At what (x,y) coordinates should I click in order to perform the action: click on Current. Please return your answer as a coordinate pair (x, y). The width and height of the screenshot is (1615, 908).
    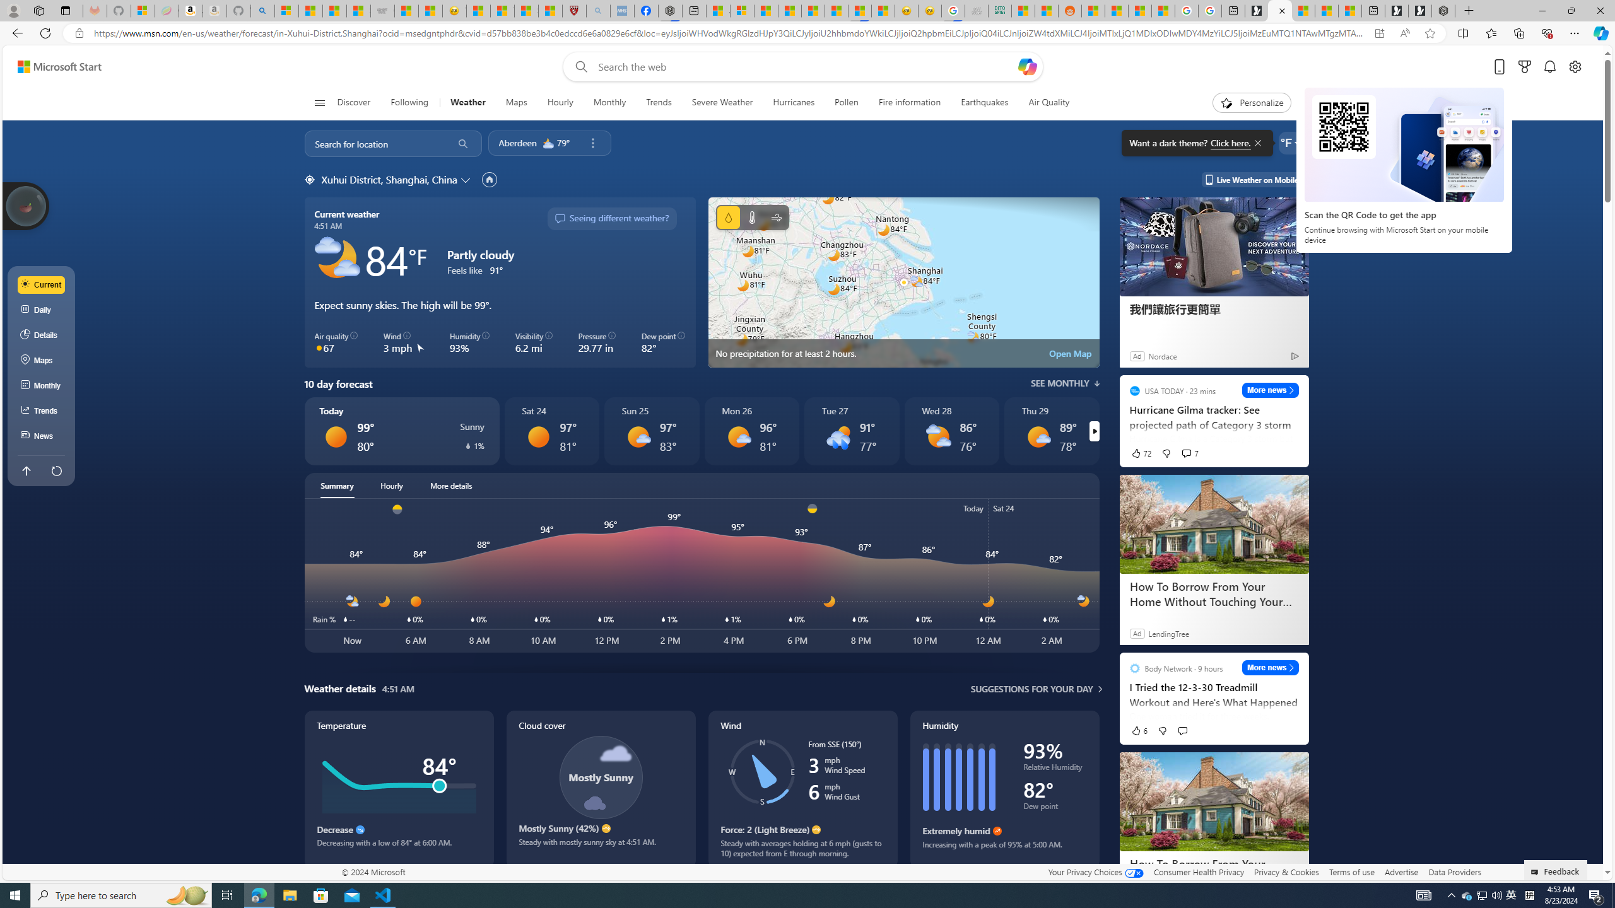
    Looking at the image, I should click on (42, 285).